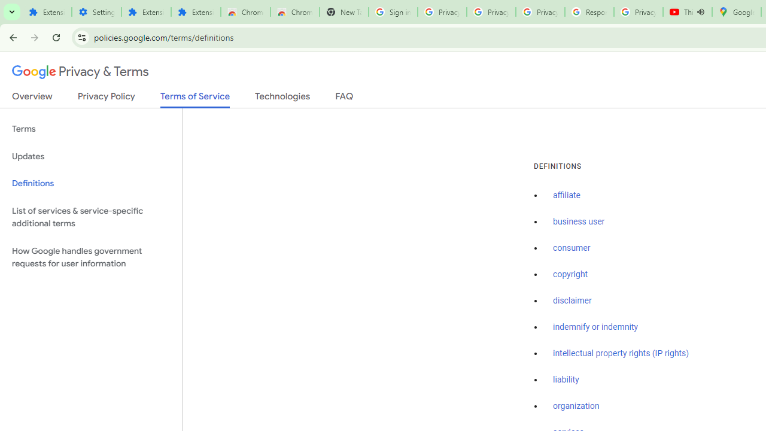 The image size is (766, 431). Describe the element at coordinates (566, 380) in the screenshot. I see `liability` at that location.